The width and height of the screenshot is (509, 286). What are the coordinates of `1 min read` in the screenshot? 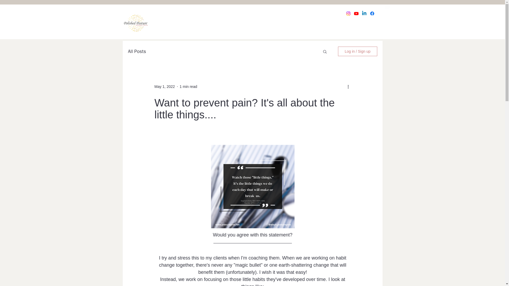 It's located at (188, 86).